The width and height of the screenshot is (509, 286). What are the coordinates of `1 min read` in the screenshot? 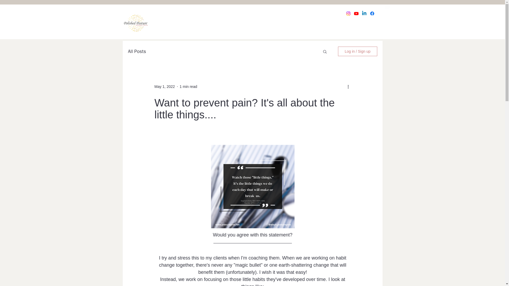 It's located at (188, 86).